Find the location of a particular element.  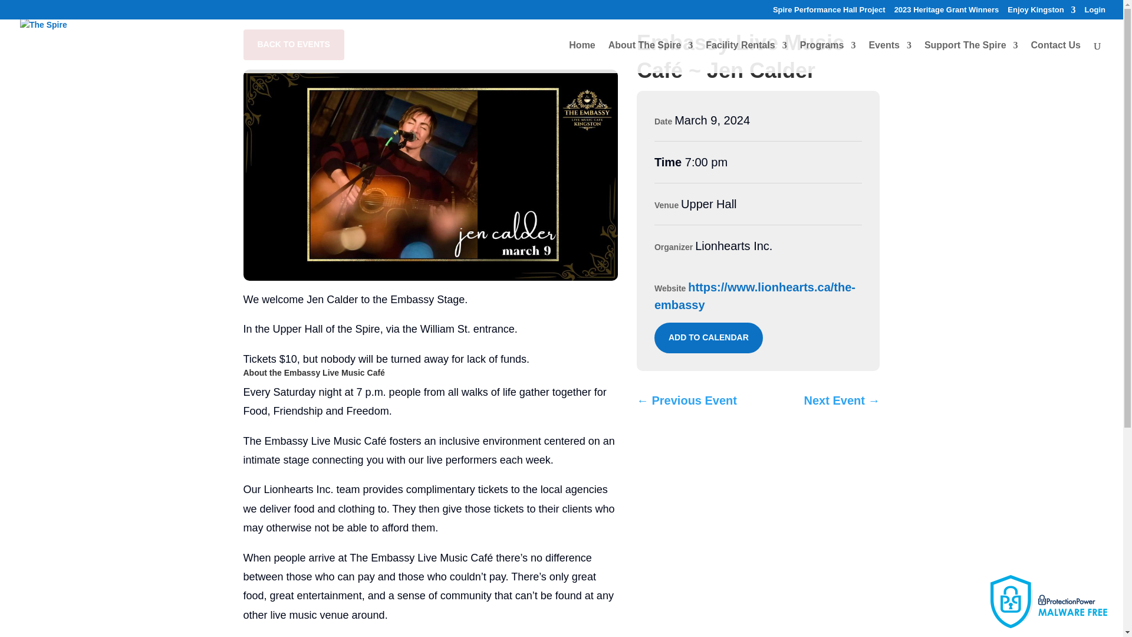

Facility Rentals is located at coordinates (746, 57).